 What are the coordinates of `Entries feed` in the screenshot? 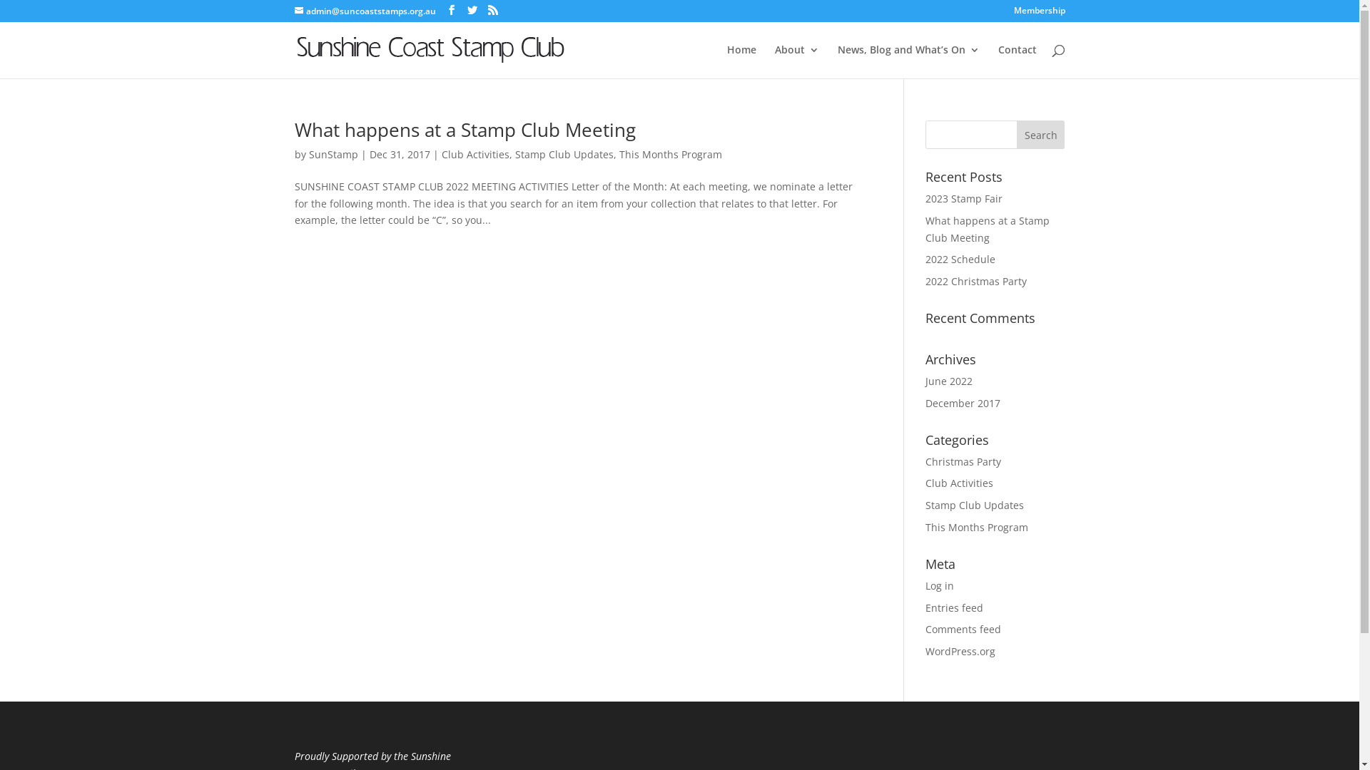 It's located at (955, 607).